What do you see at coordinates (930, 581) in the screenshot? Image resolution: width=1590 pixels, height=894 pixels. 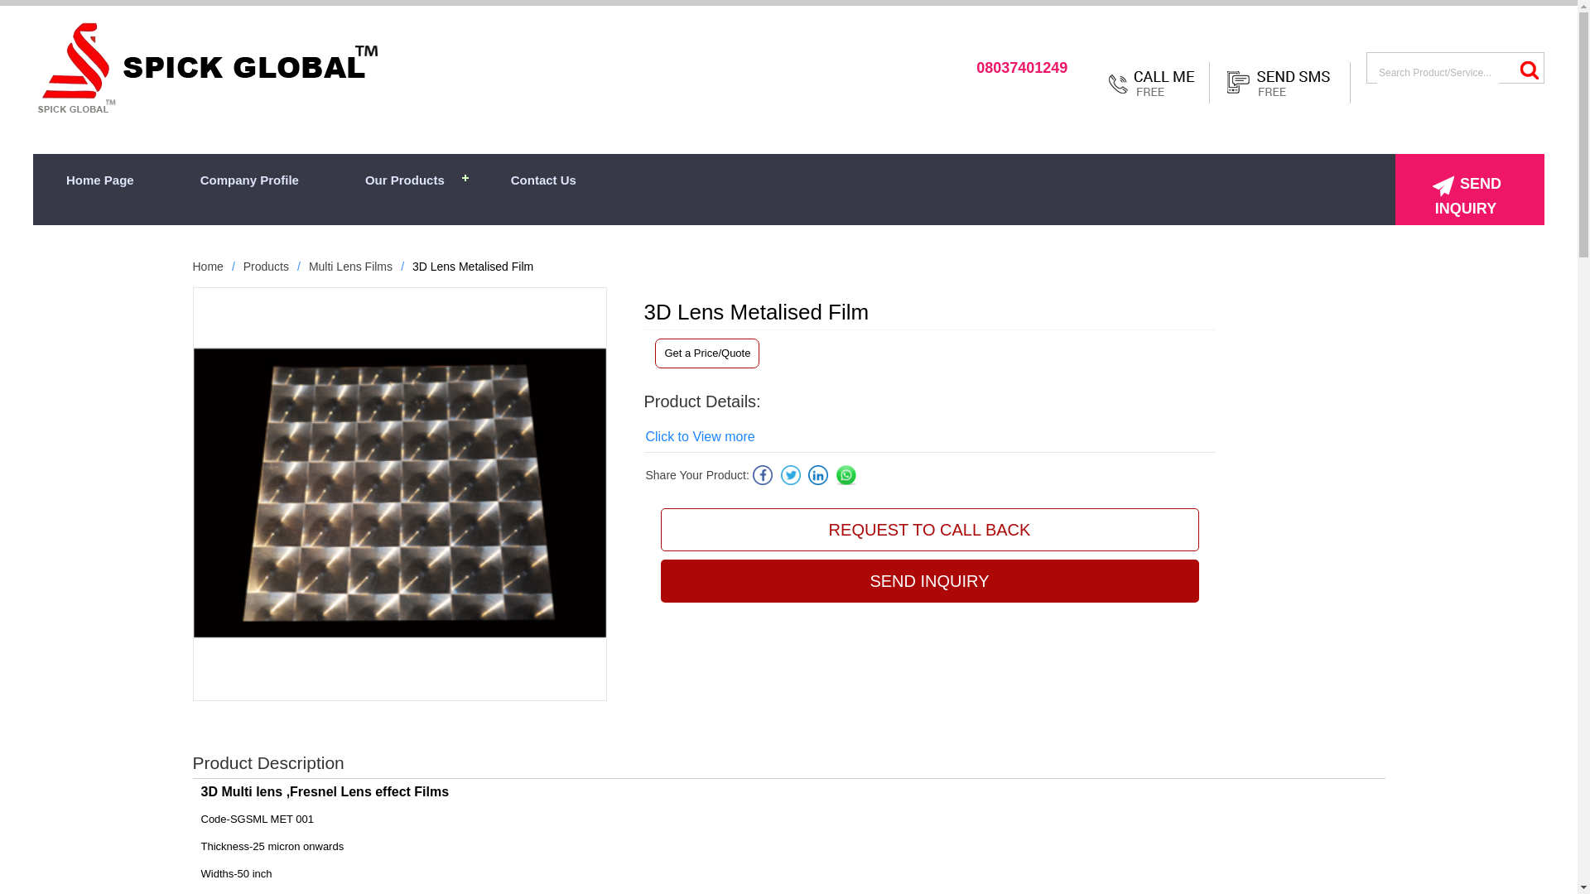 I see `SEND INQUIRY` at bounding box center [930, 581].